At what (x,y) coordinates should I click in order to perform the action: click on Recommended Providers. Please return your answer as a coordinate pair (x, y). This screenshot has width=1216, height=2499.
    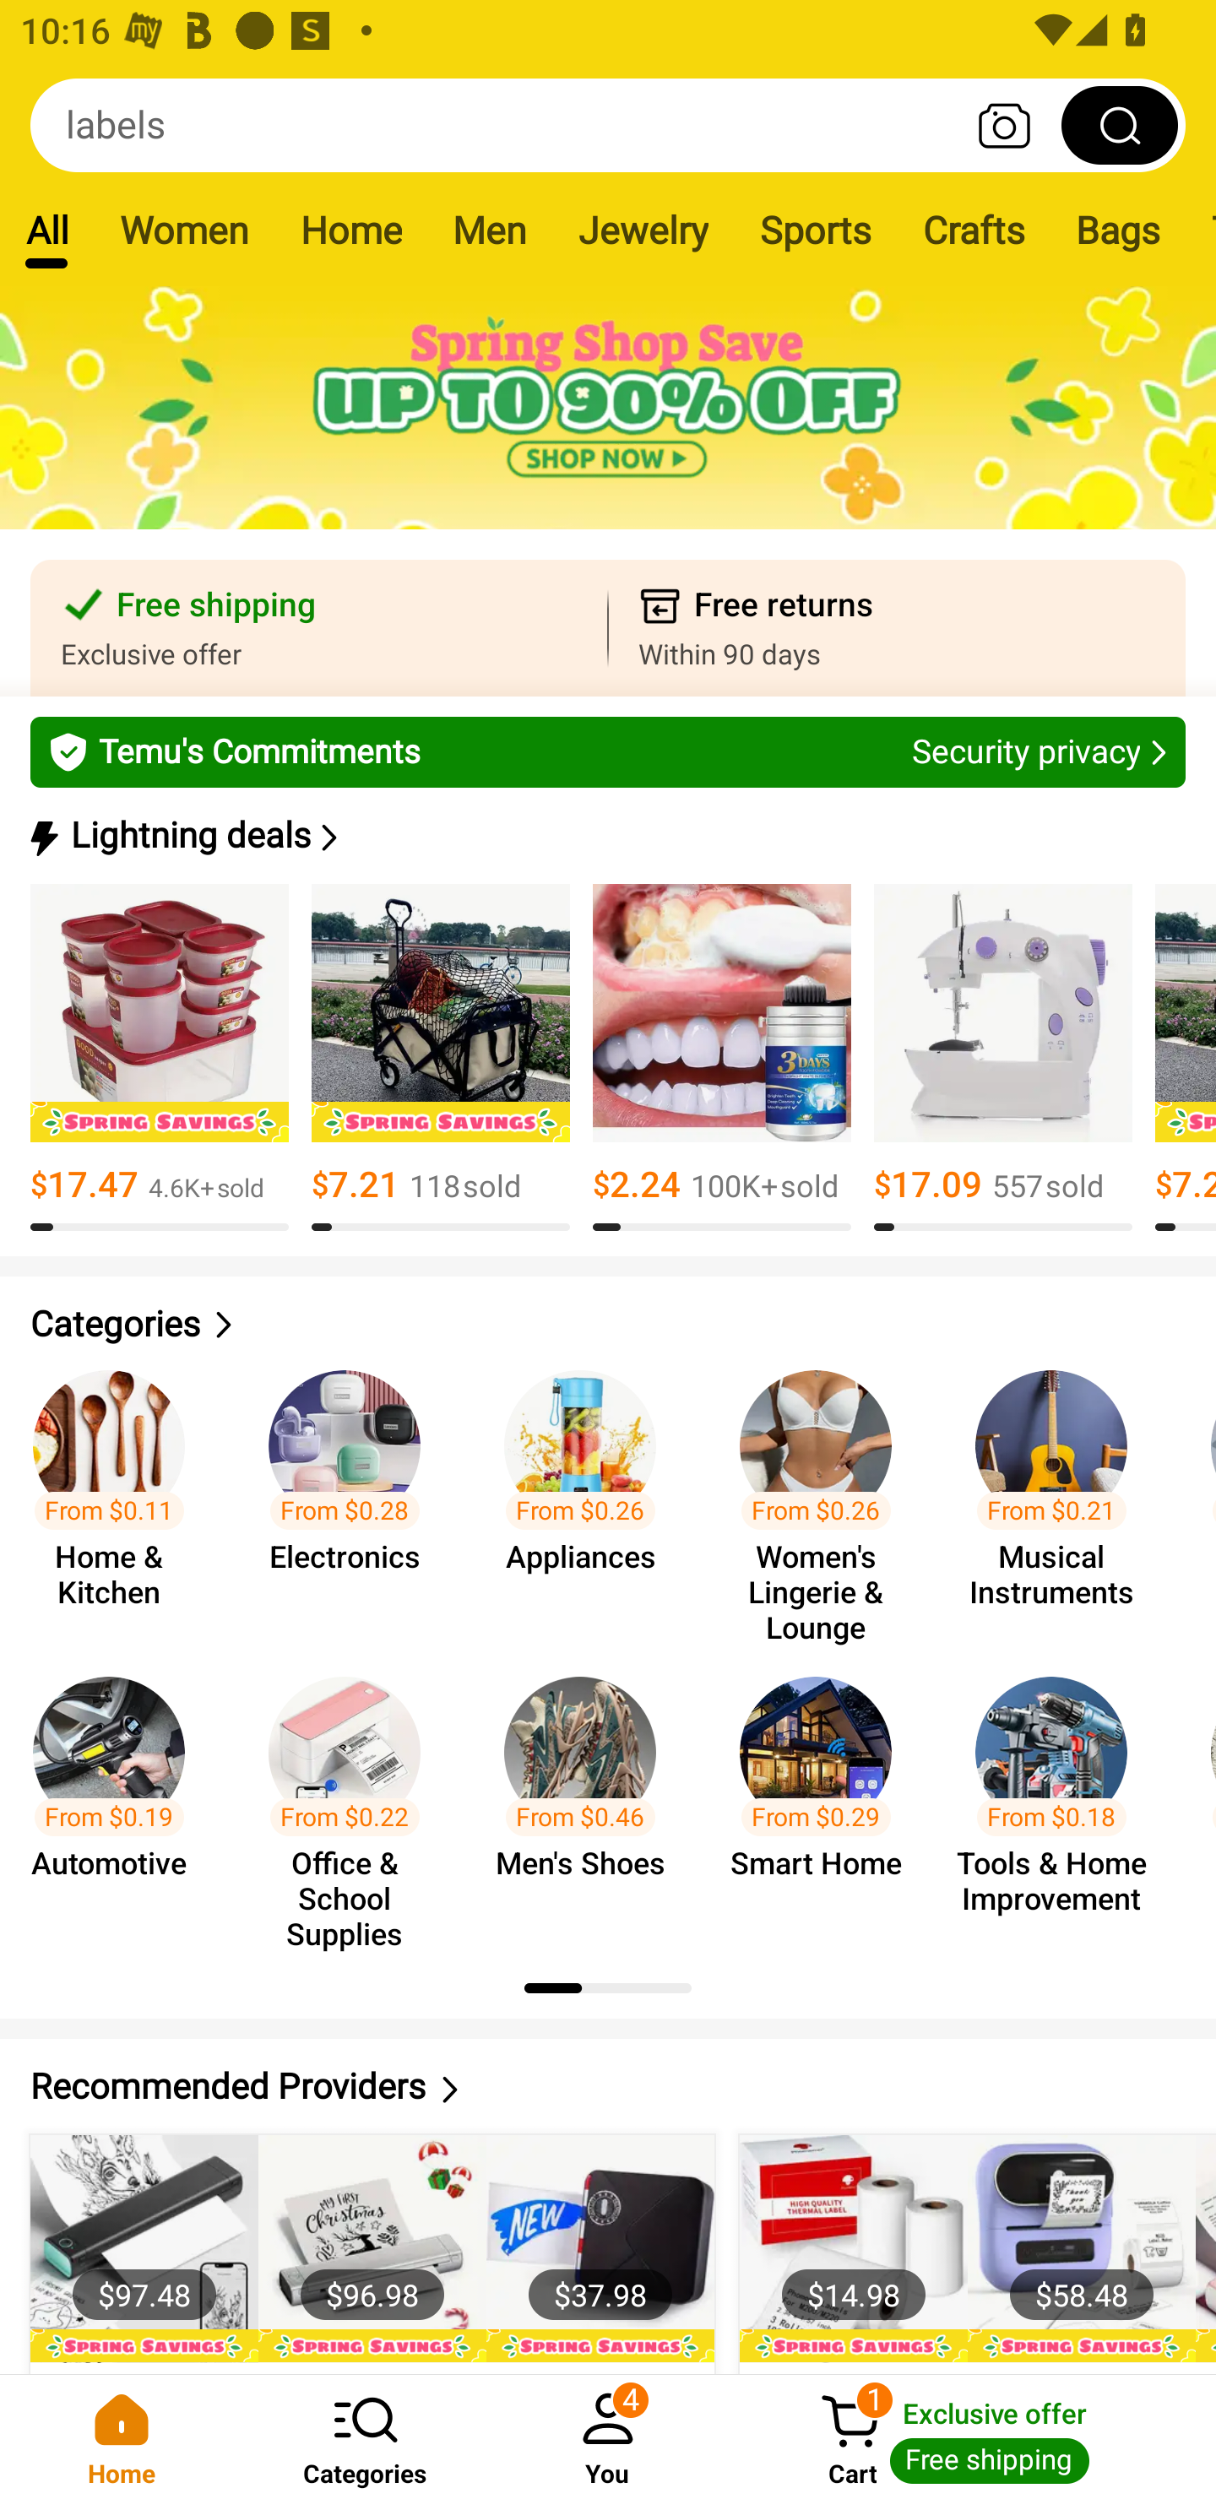
    Looking at the image, I should click on (608, 2086).